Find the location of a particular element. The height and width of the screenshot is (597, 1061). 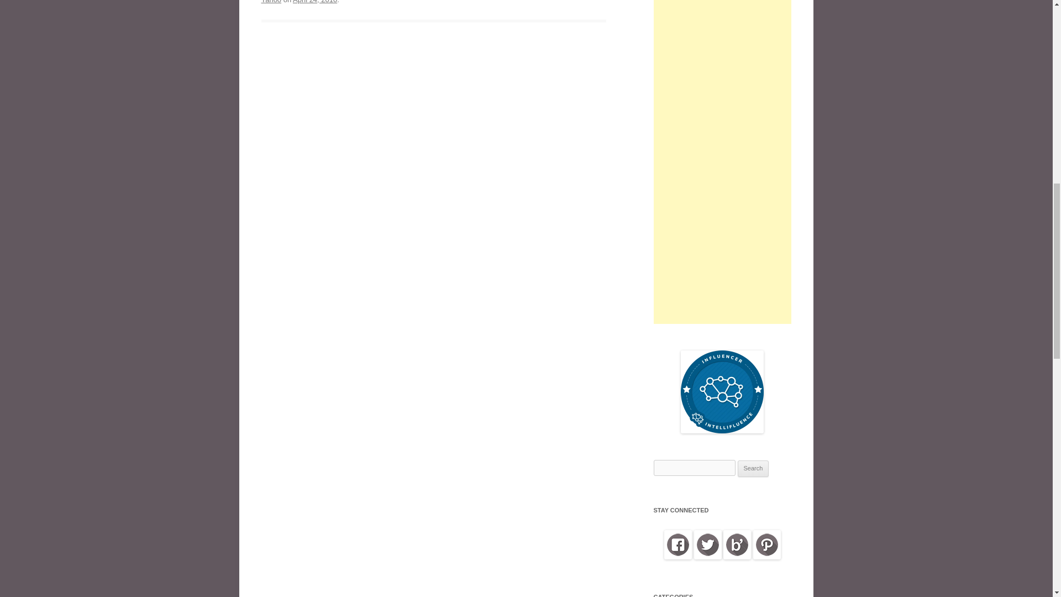

Search is located at coordinates (753, 468).